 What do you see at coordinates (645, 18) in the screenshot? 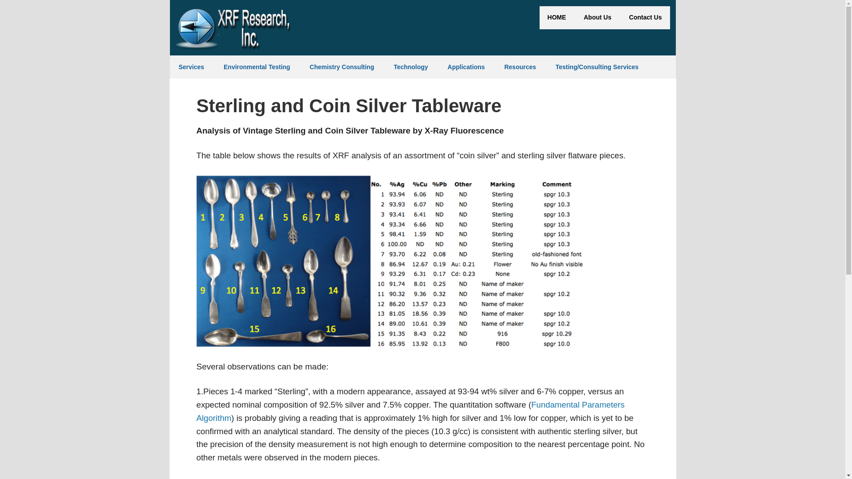
I see `Contact Us` at bounding box center [645, 18].